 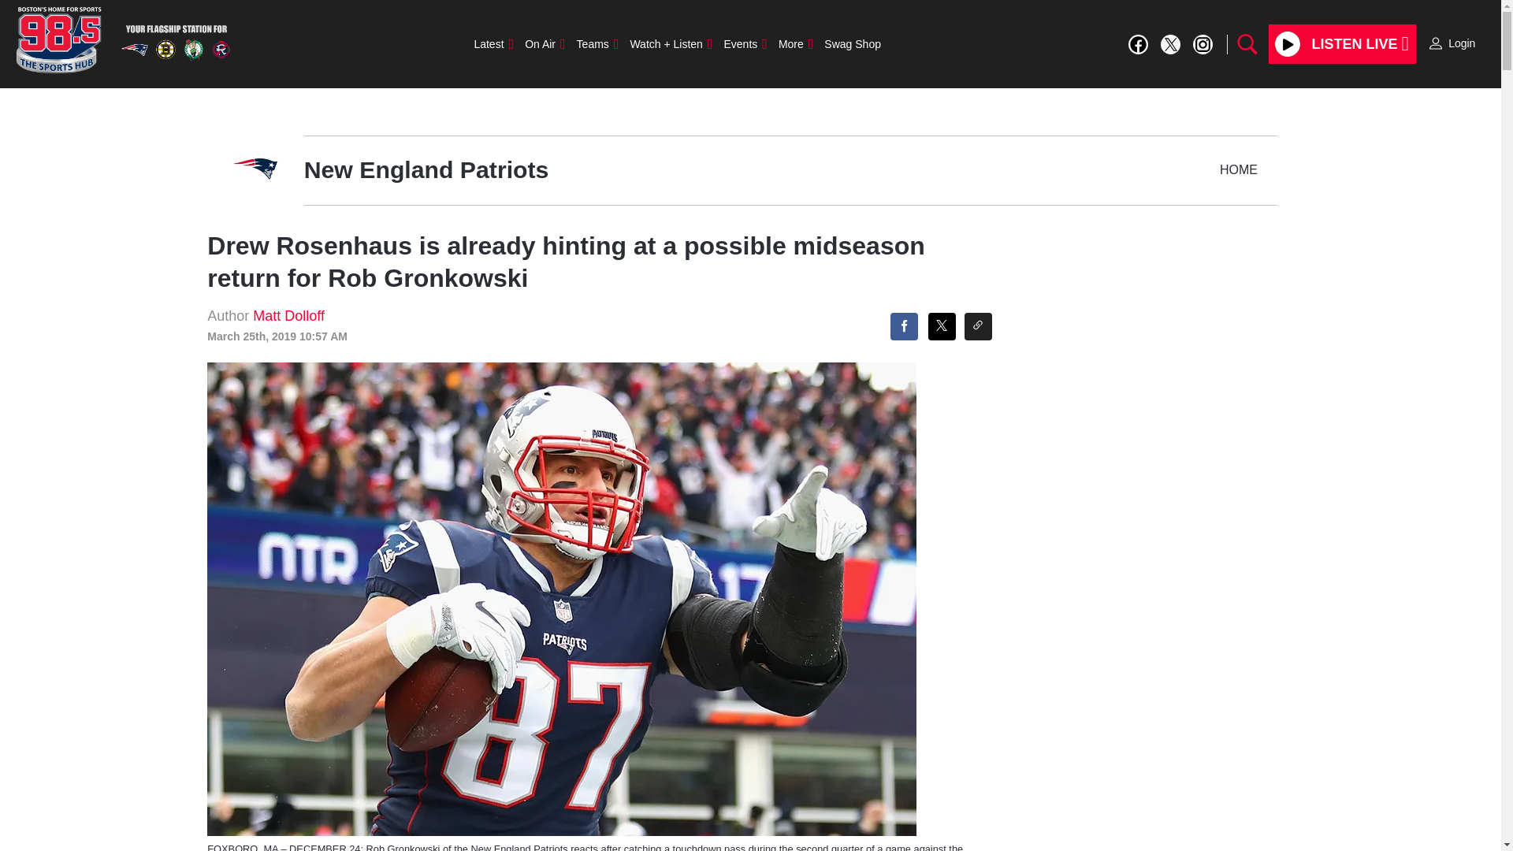 What do you see at coordinates (288, 315) in the screenshot?
I see `Matt Dolloff` at bounding box center [288, 315].